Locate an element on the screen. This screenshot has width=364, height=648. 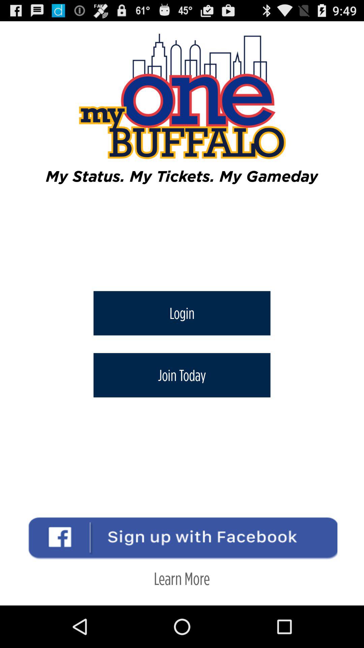
launch the login item is located at coordinates (182, 313).